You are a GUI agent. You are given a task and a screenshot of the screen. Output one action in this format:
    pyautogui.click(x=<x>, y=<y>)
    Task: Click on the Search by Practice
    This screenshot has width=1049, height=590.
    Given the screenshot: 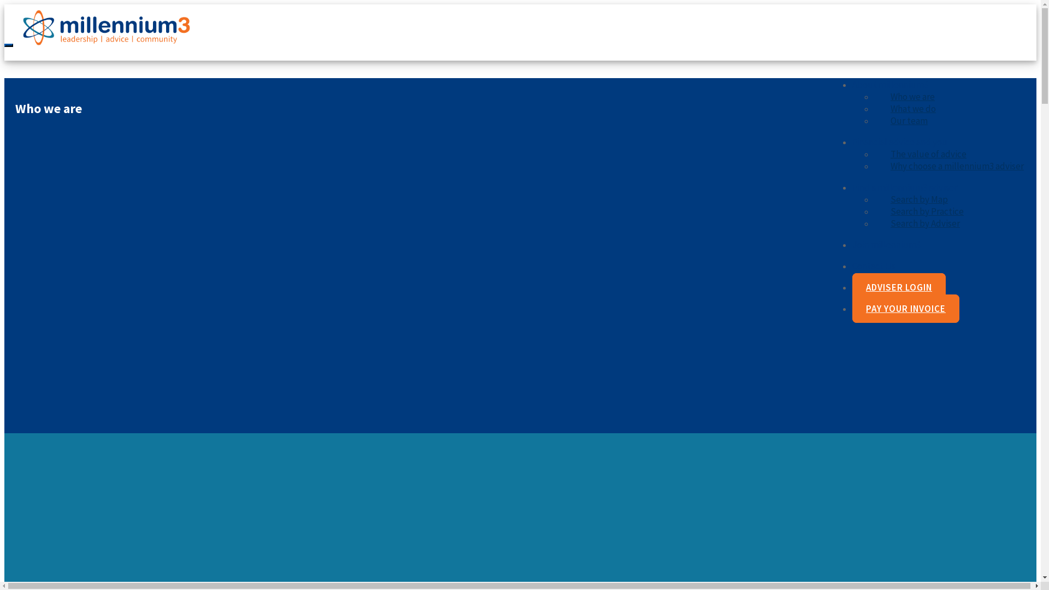 What is the action you would take?
    pyautogui.click(x=927, y=211)
    